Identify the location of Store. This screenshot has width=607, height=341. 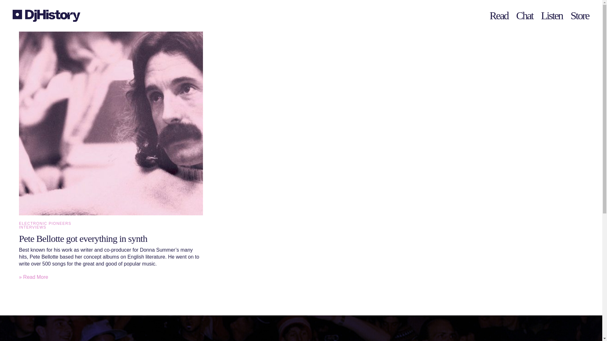
(580, 16).